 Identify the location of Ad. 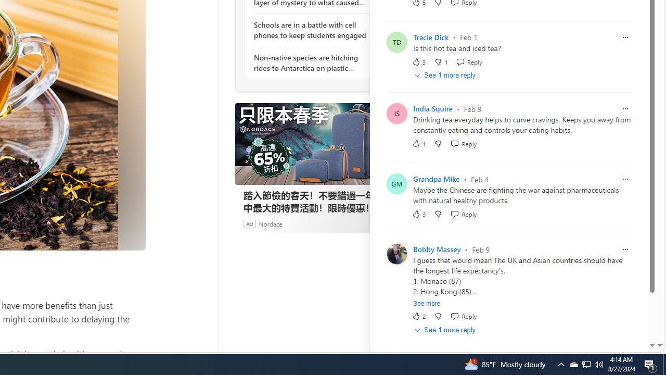
(249, 223).